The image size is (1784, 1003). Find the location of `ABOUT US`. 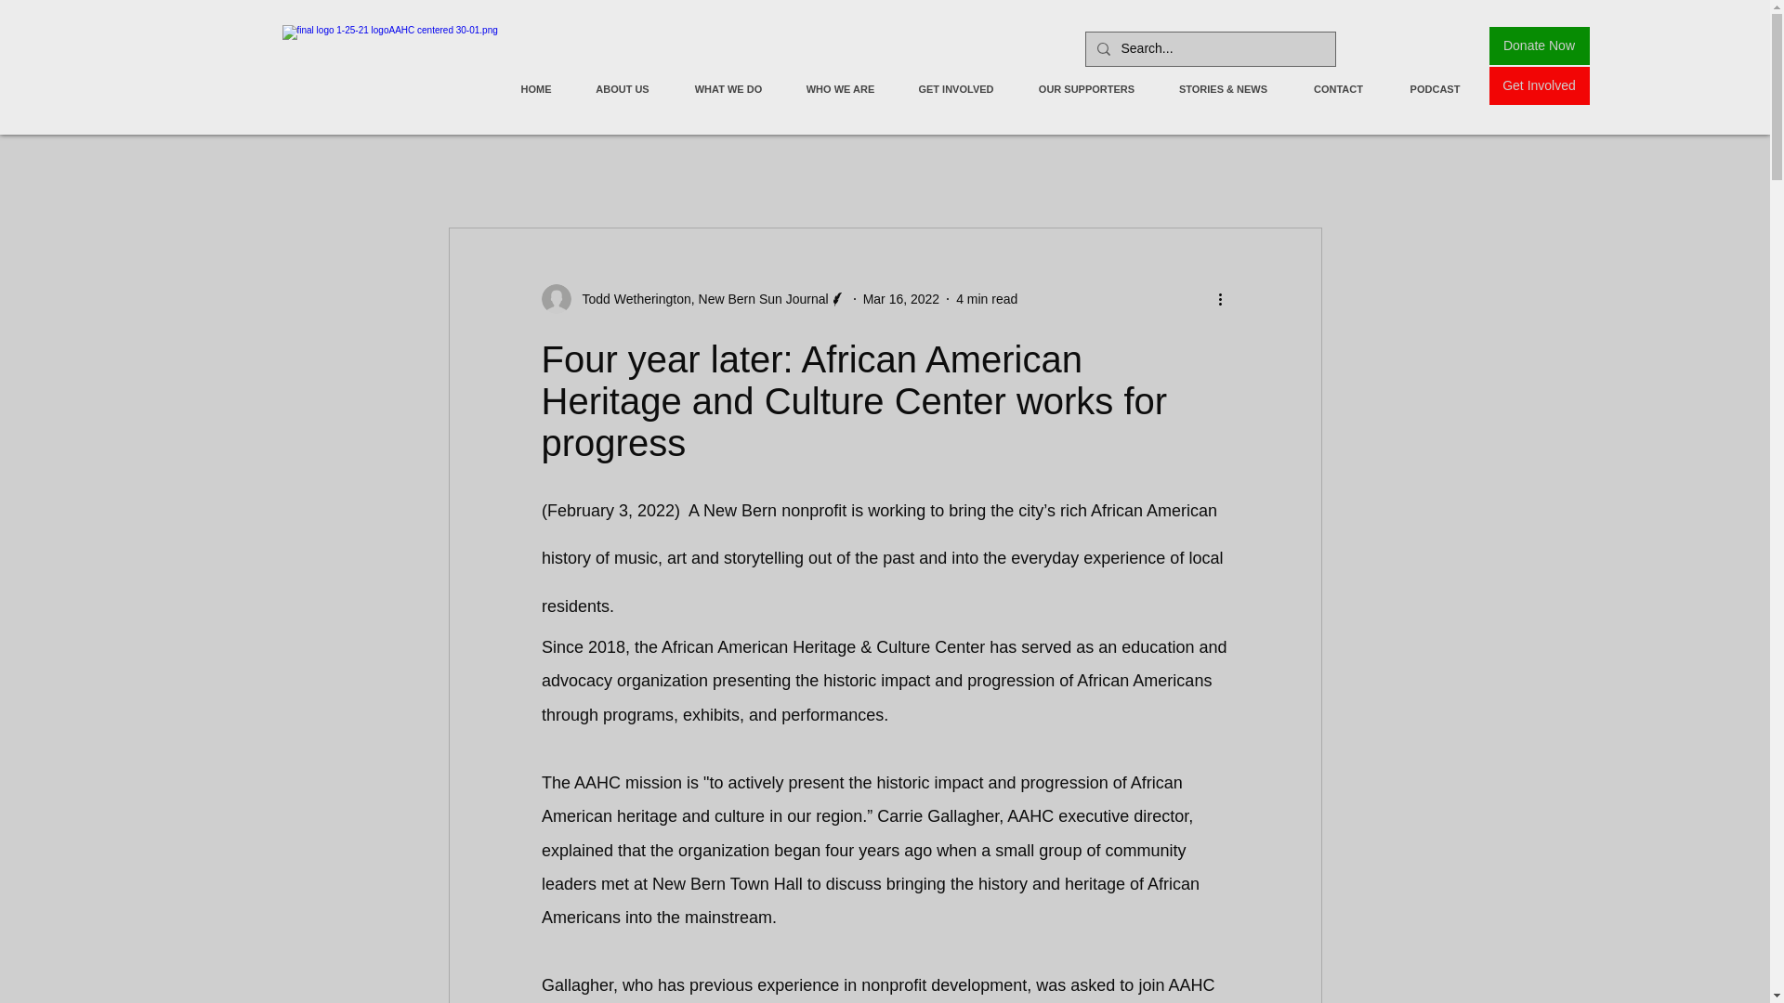

ABOUT US is located at coordinates (621, 88).